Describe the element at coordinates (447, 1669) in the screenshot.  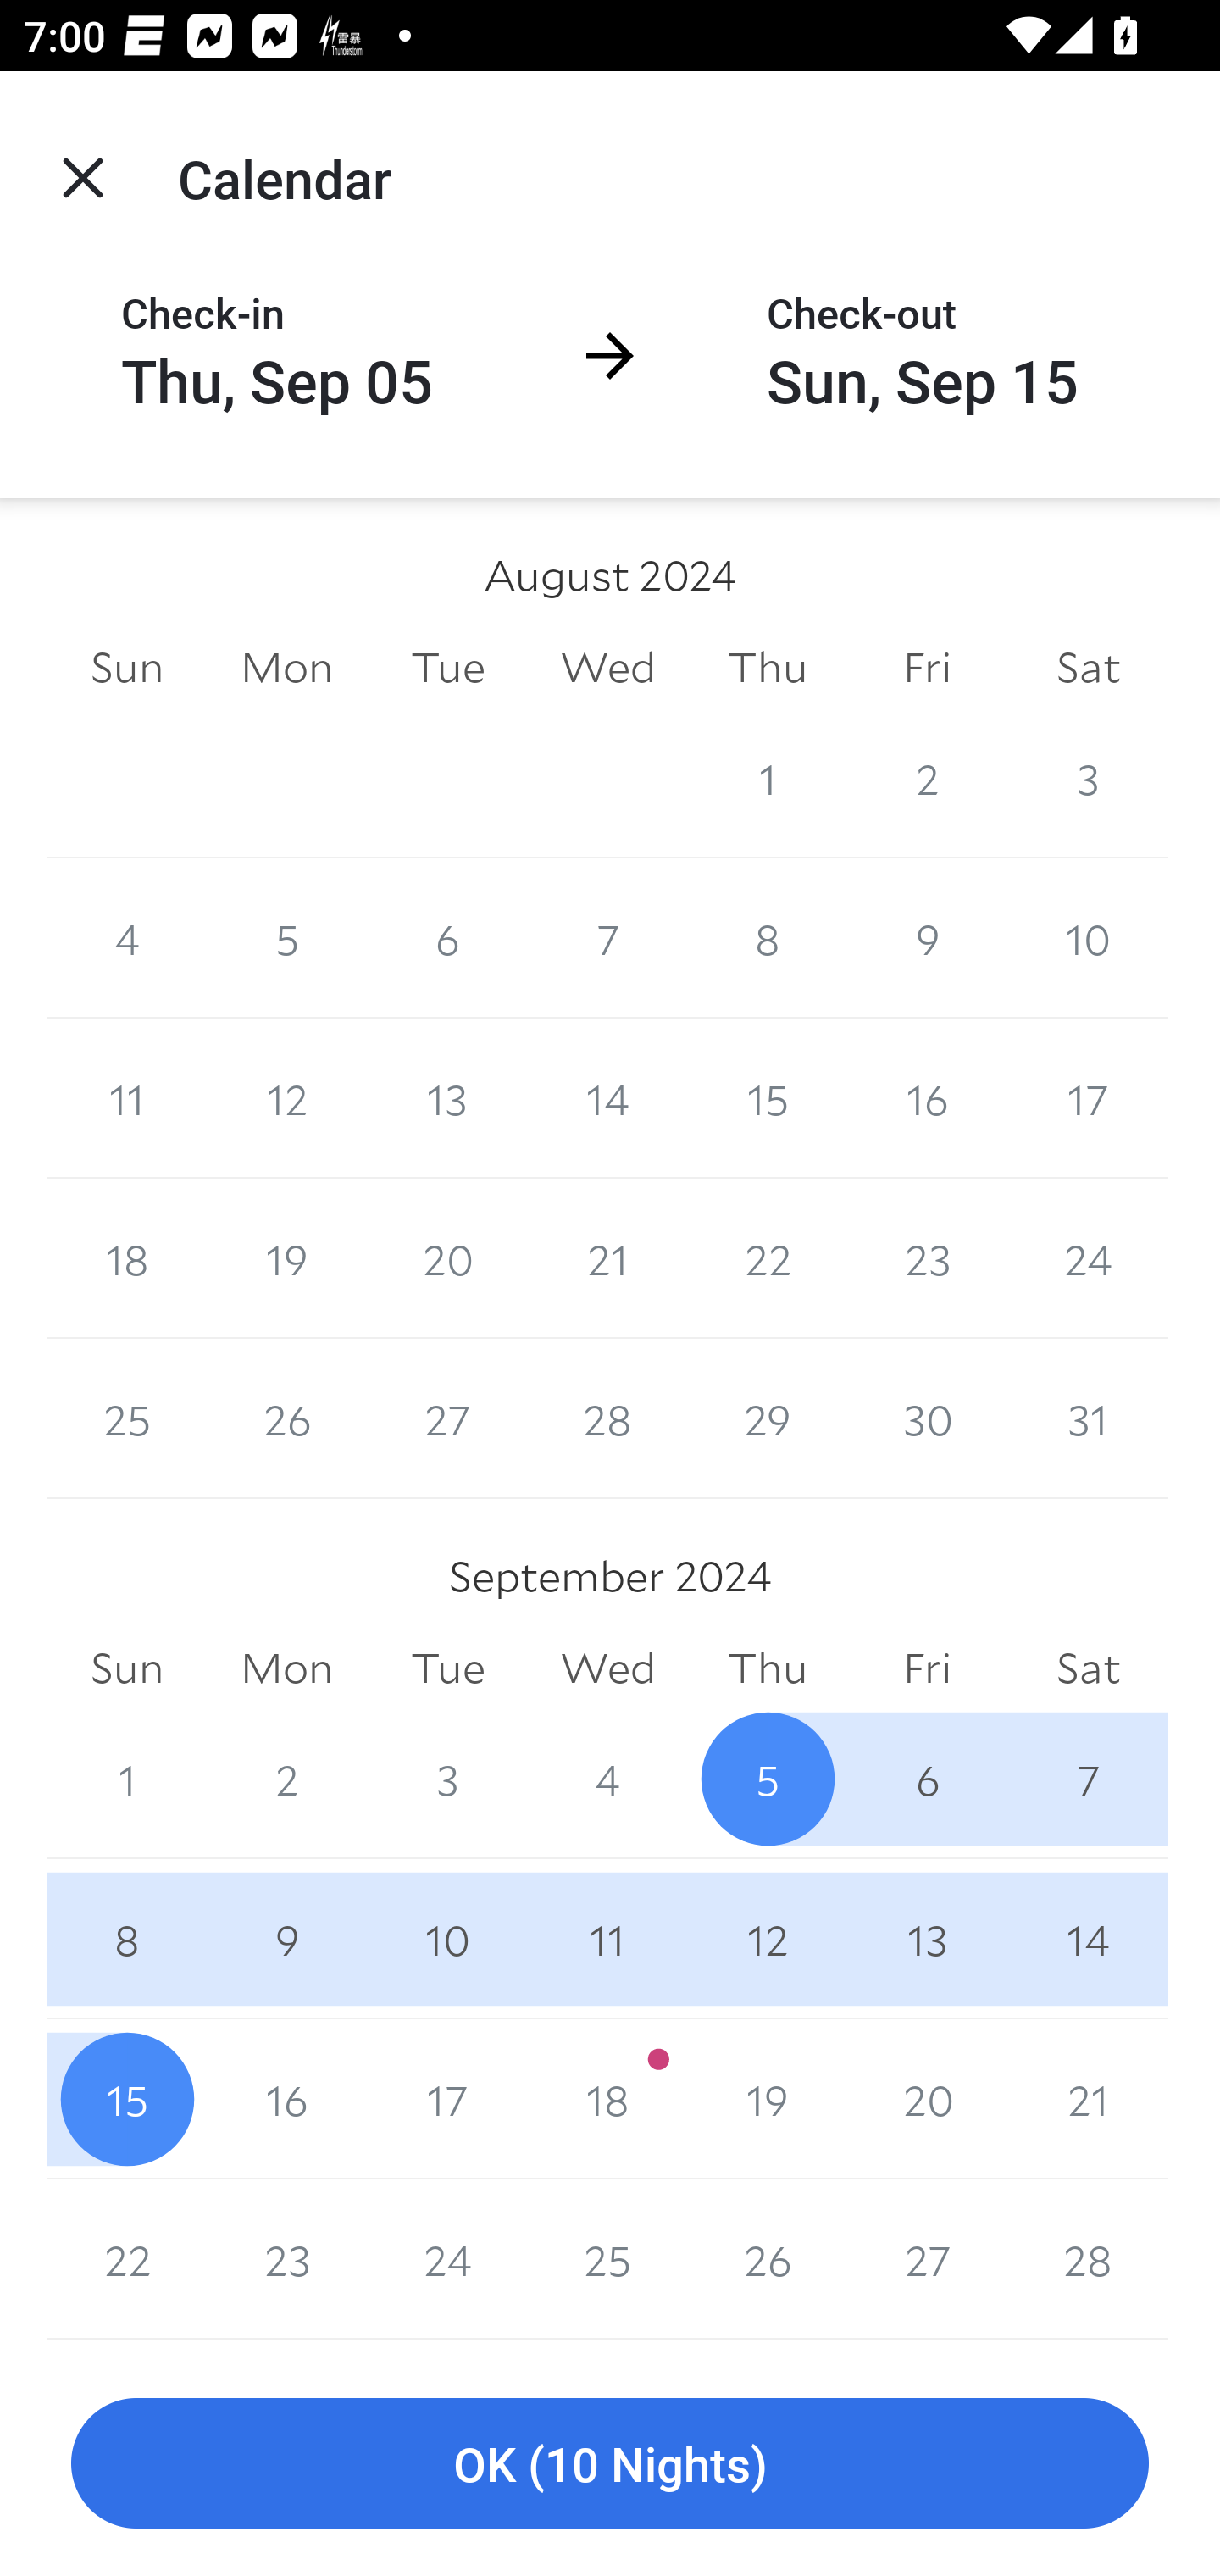
I see `Tue` at that location.